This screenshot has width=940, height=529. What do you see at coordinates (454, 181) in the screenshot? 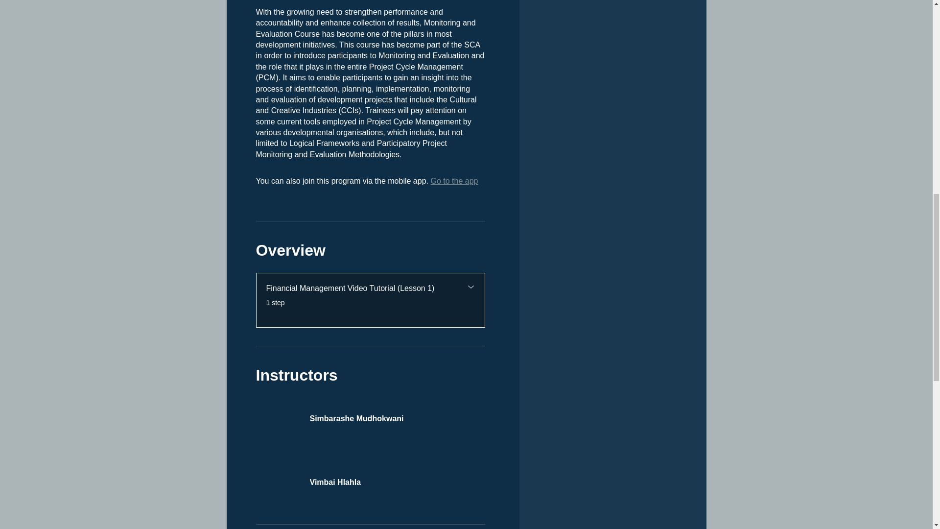
I see `Go to the app` at bounding box center [454, 181].